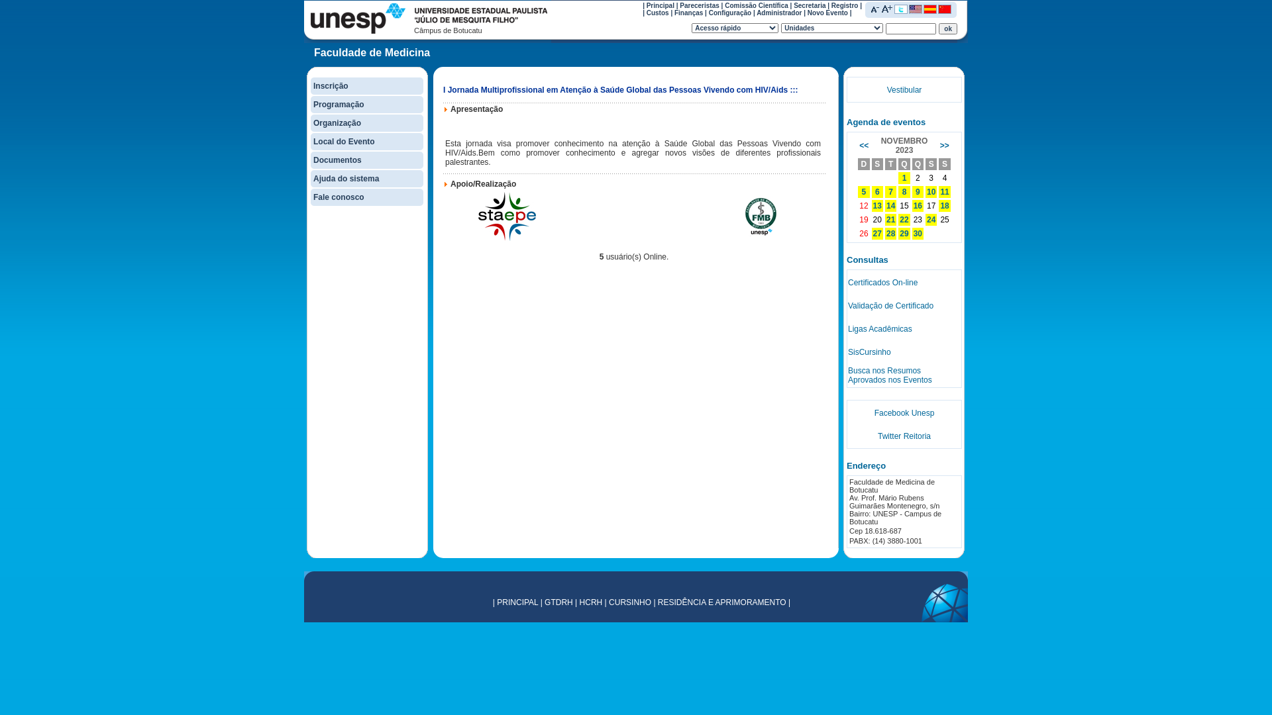 The width and height of the screenshot is (1272, 715). What do you see at coordinates (945, 192) in the screenshot?
I see `11` at bounding box center [945, 192].